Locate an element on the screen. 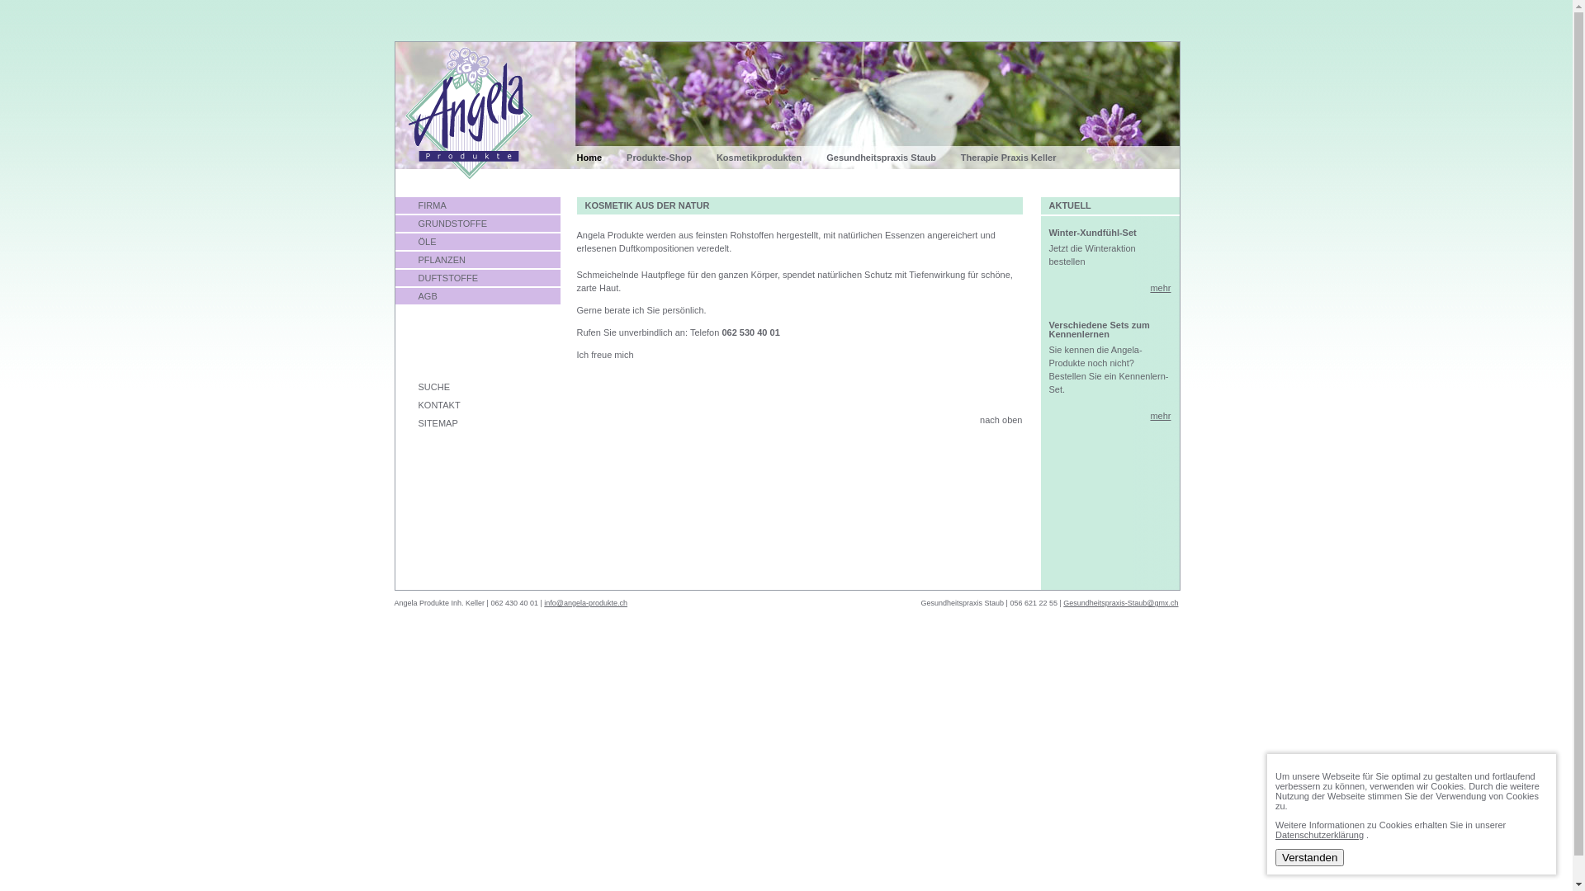 This screenshot has width=1585, height=891. SITEMAP is located at coordinates (477, 424).